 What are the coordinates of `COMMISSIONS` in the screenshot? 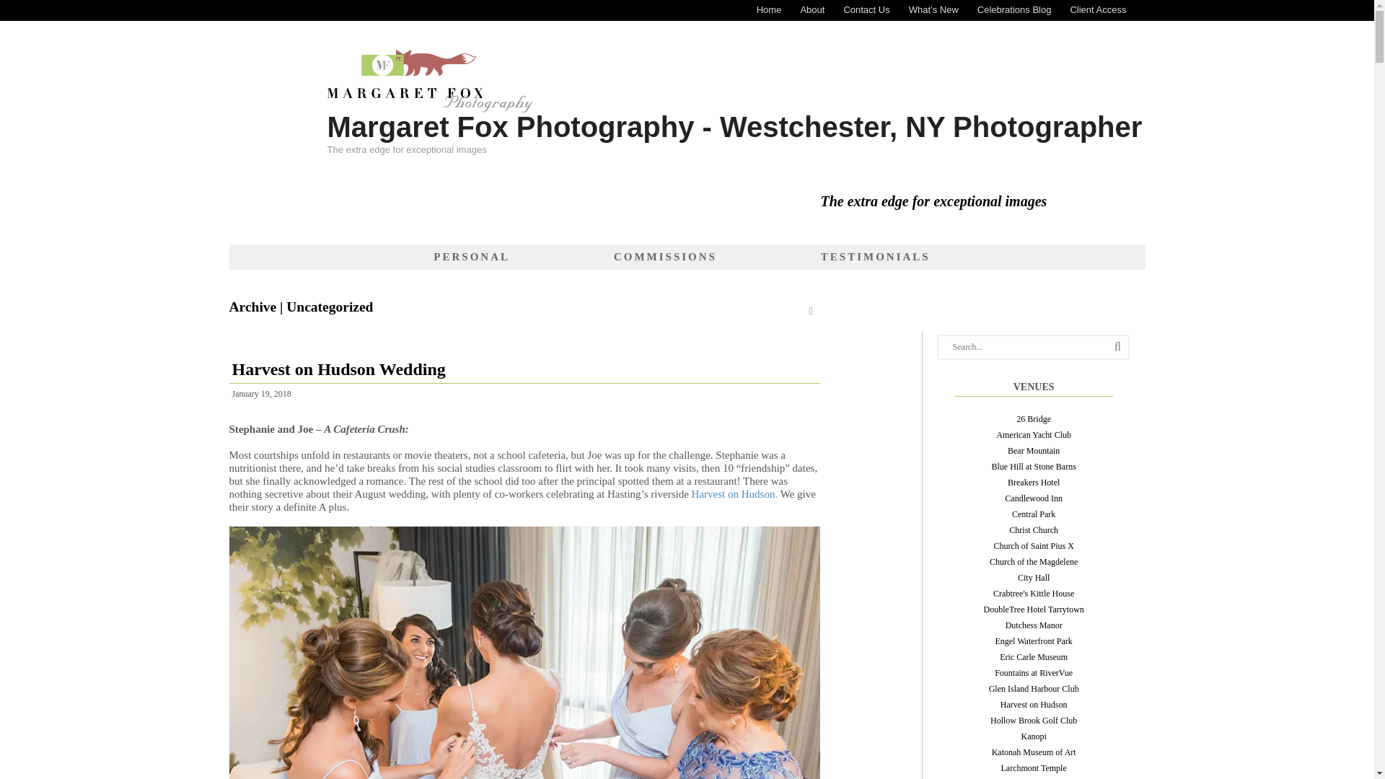 It's located at (665, 257).